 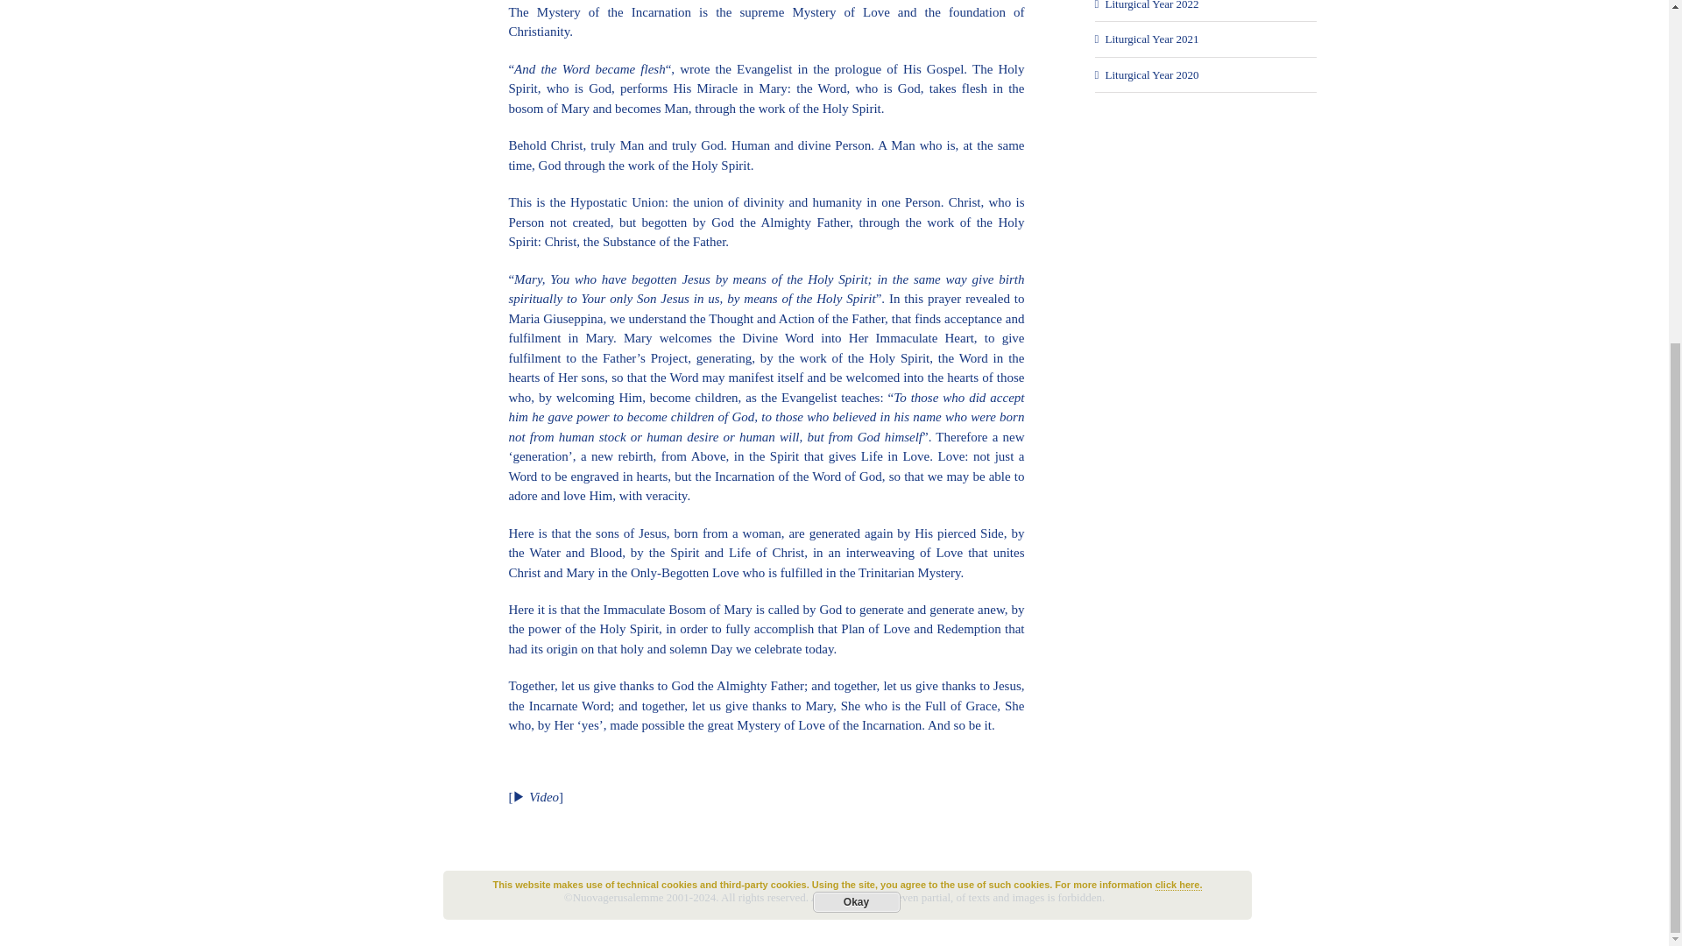 What do you see at coordinates (1151, 74) in the screenshot?
I see `Liturgical Year 2020` at bounding box center [1151, 74].